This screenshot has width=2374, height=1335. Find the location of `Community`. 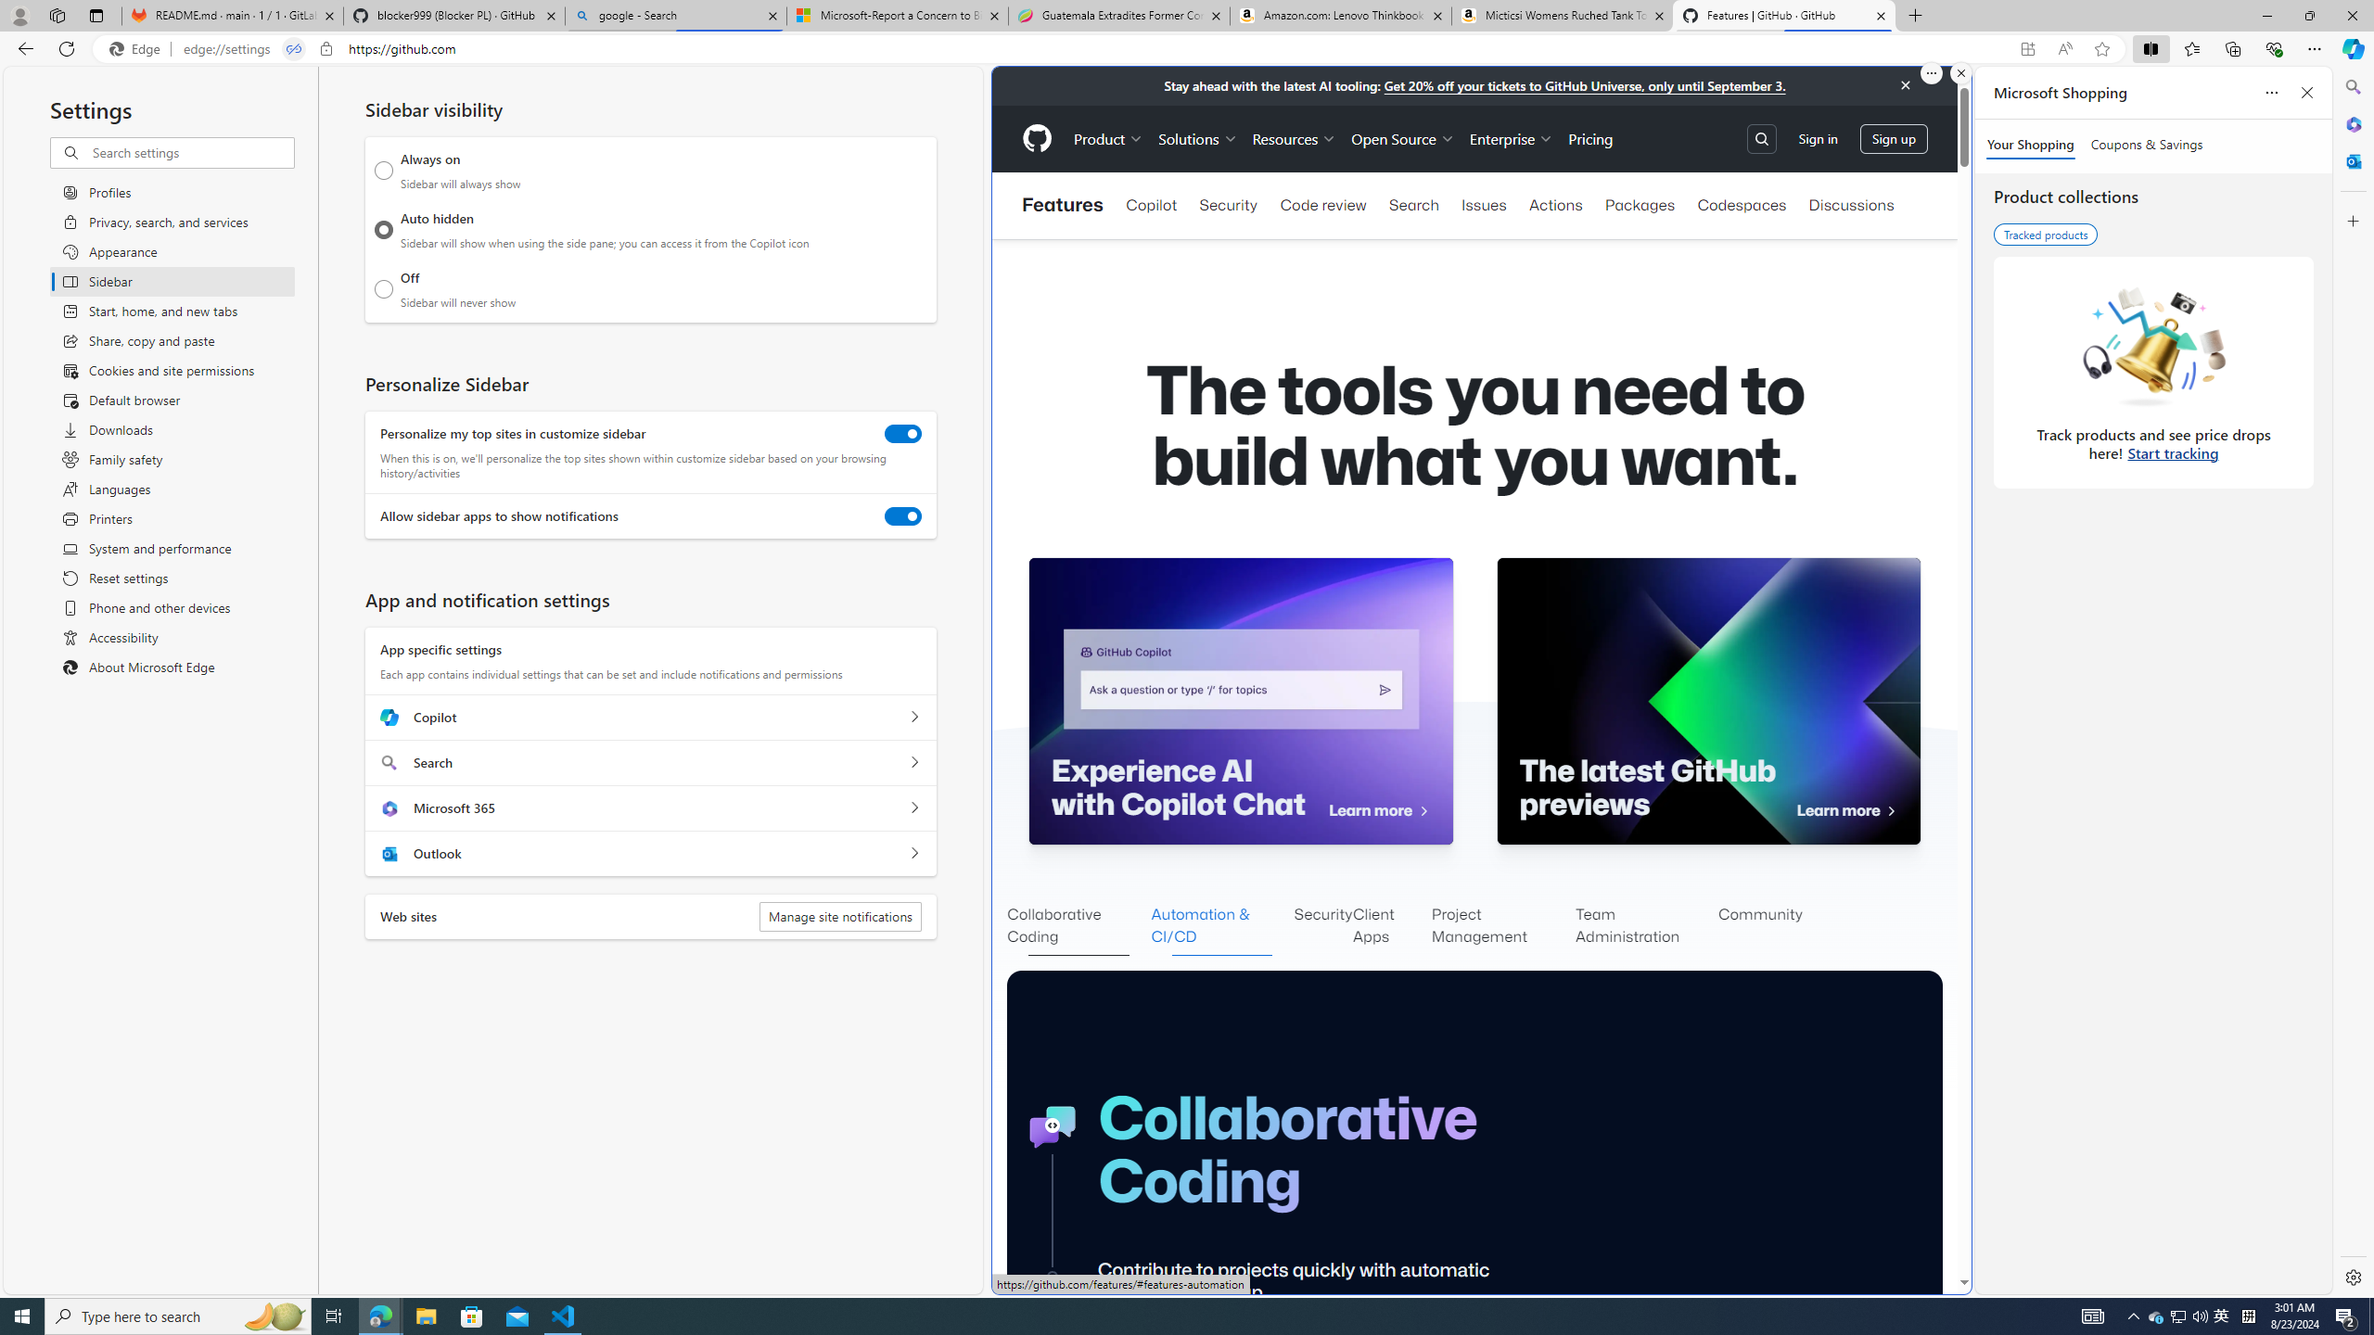

Community is located at coordinates (1760, 927).